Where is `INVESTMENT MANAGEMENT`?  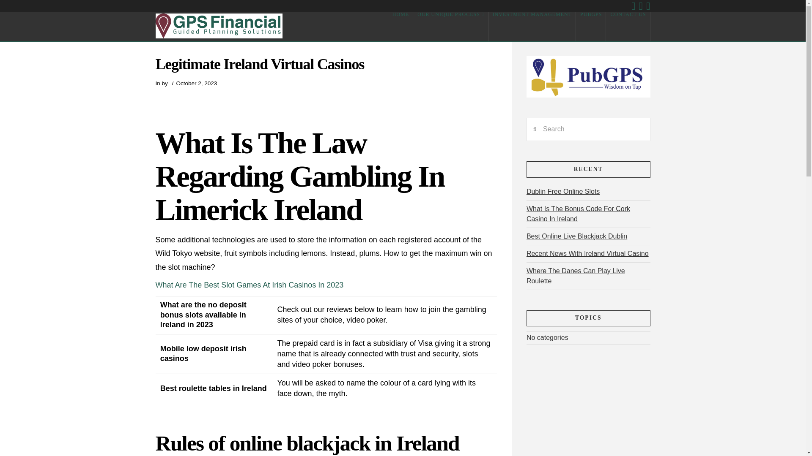
INVESTMENT MANAGEMENT is located at coordinates (532, 27).